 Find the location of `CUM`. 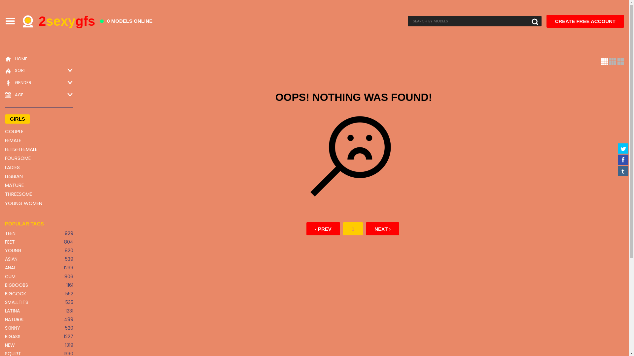

CUM is located at coordinates (10, 276).